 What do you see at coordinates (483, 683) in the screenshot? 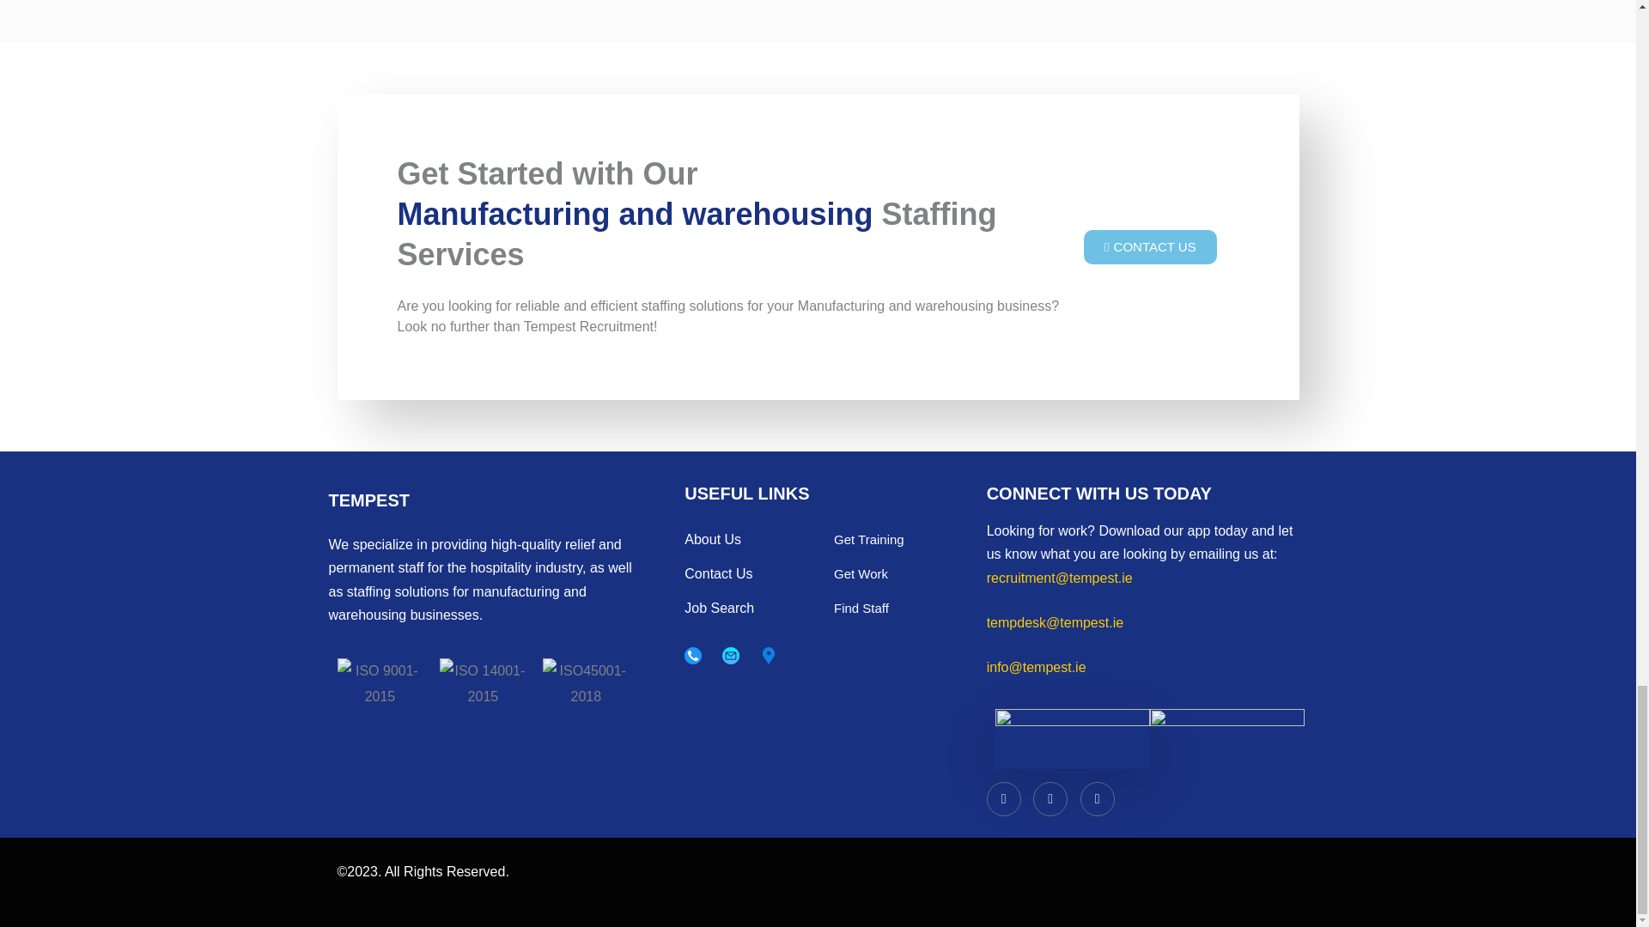
I see `ISO 14001-2015` at bounding box center [483, 683].